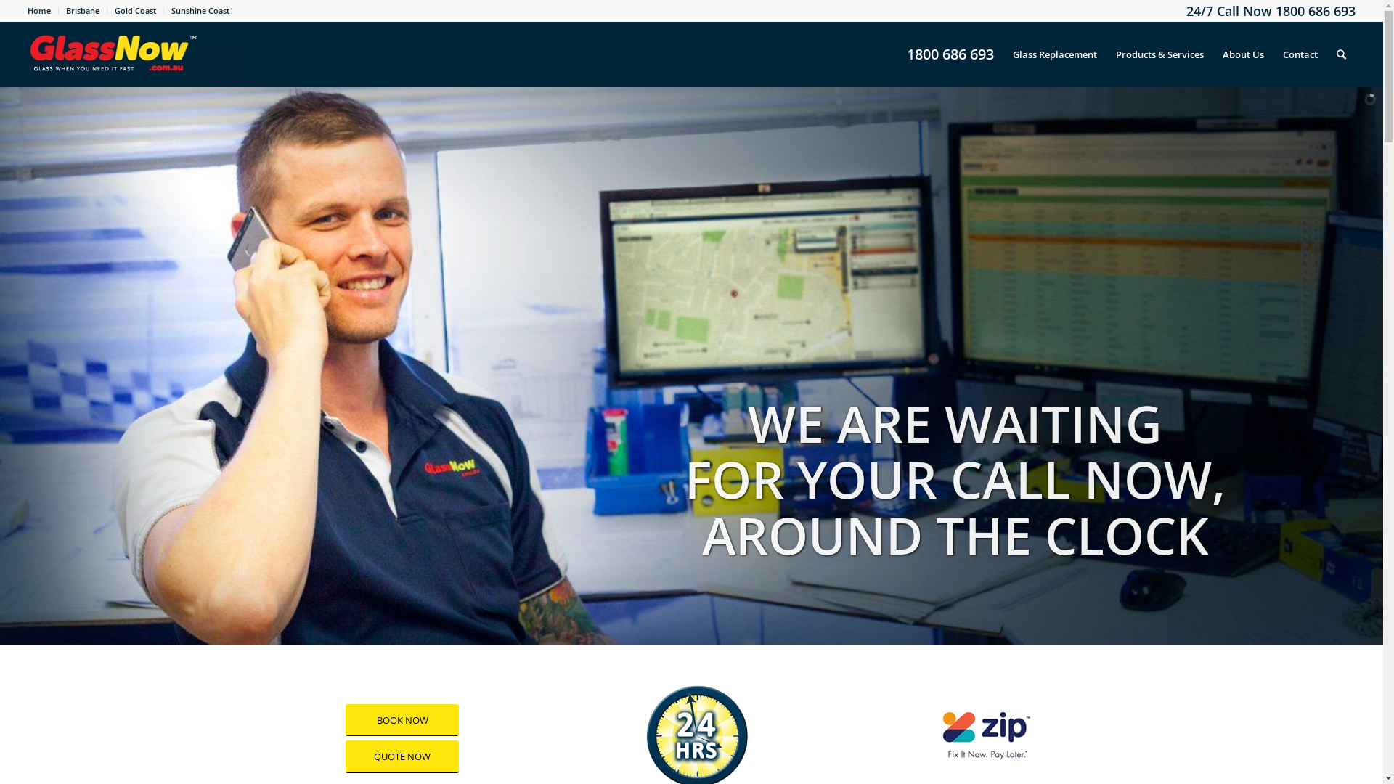 This screenshot has height=784, width=1394. I want to click on Glass Replacement, so click(1055, 54).